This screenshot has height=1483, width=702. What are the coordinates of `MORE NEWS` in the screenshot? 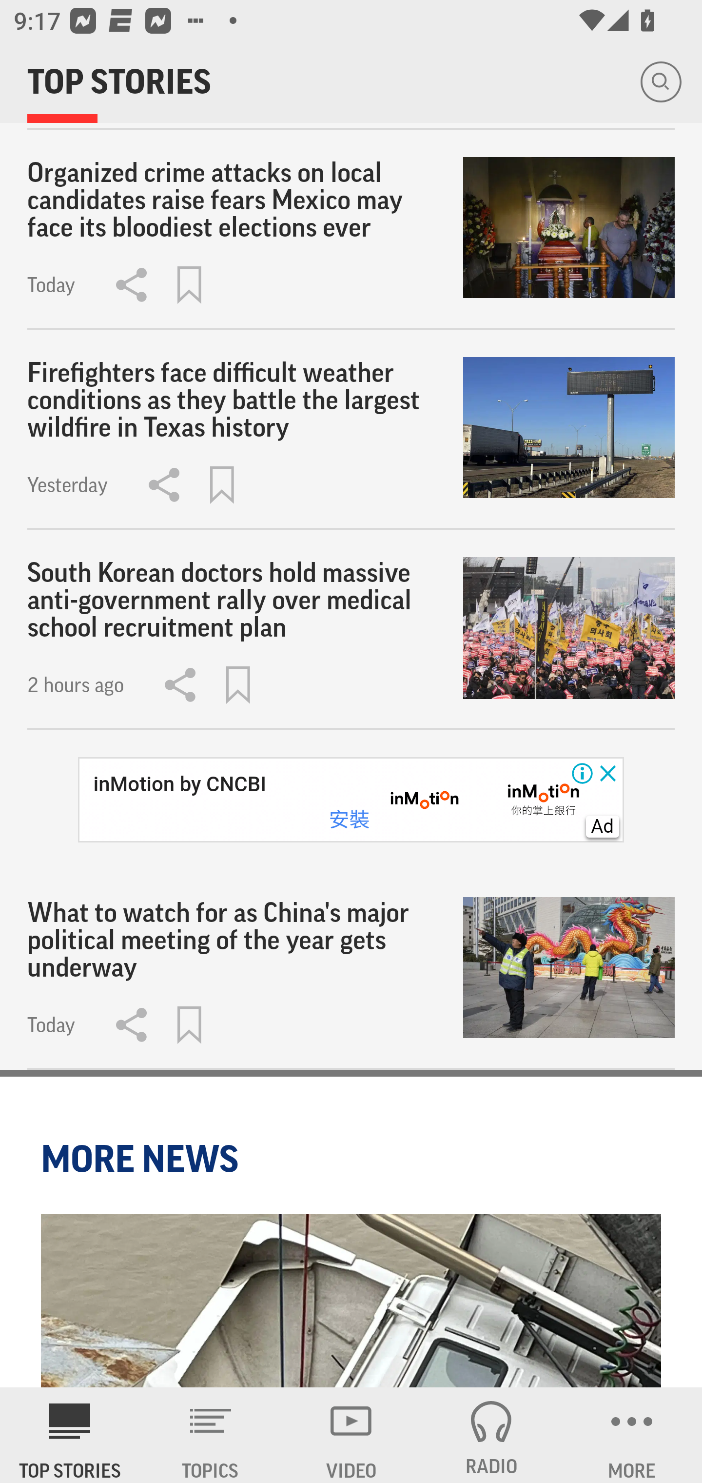 It's located at (142, 1159).